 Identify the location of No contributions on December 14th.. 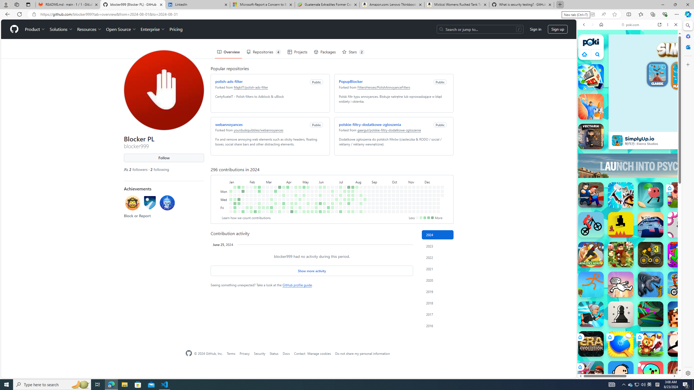
(430, 212).